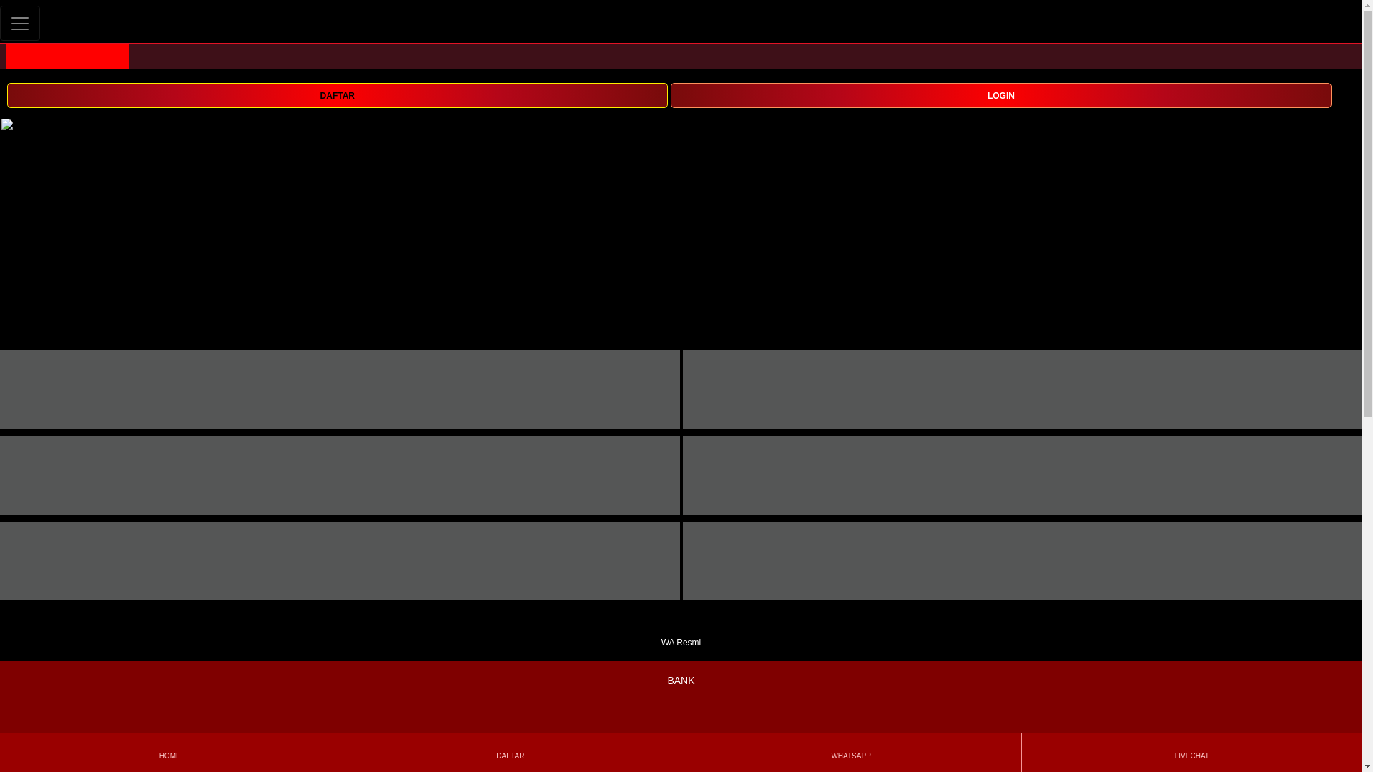  I want to click on WA Resmi, so click(681, 633).